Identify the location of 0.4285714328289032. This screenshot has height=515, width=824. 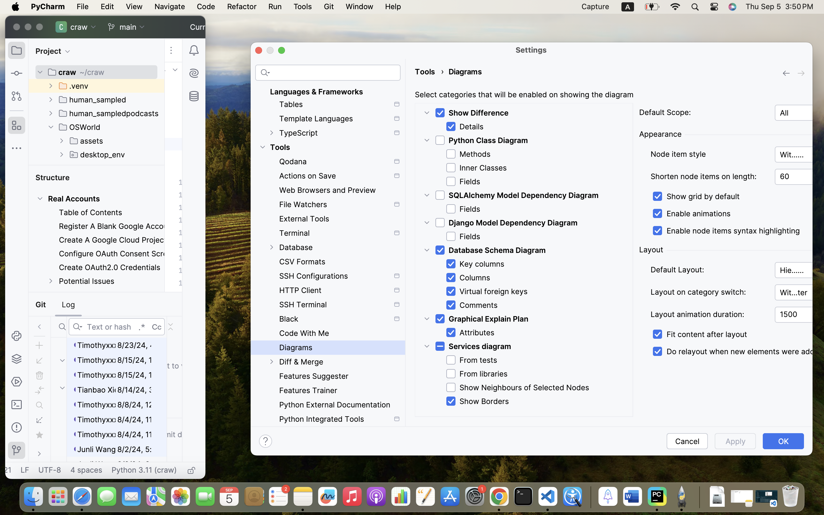
(590, 497).